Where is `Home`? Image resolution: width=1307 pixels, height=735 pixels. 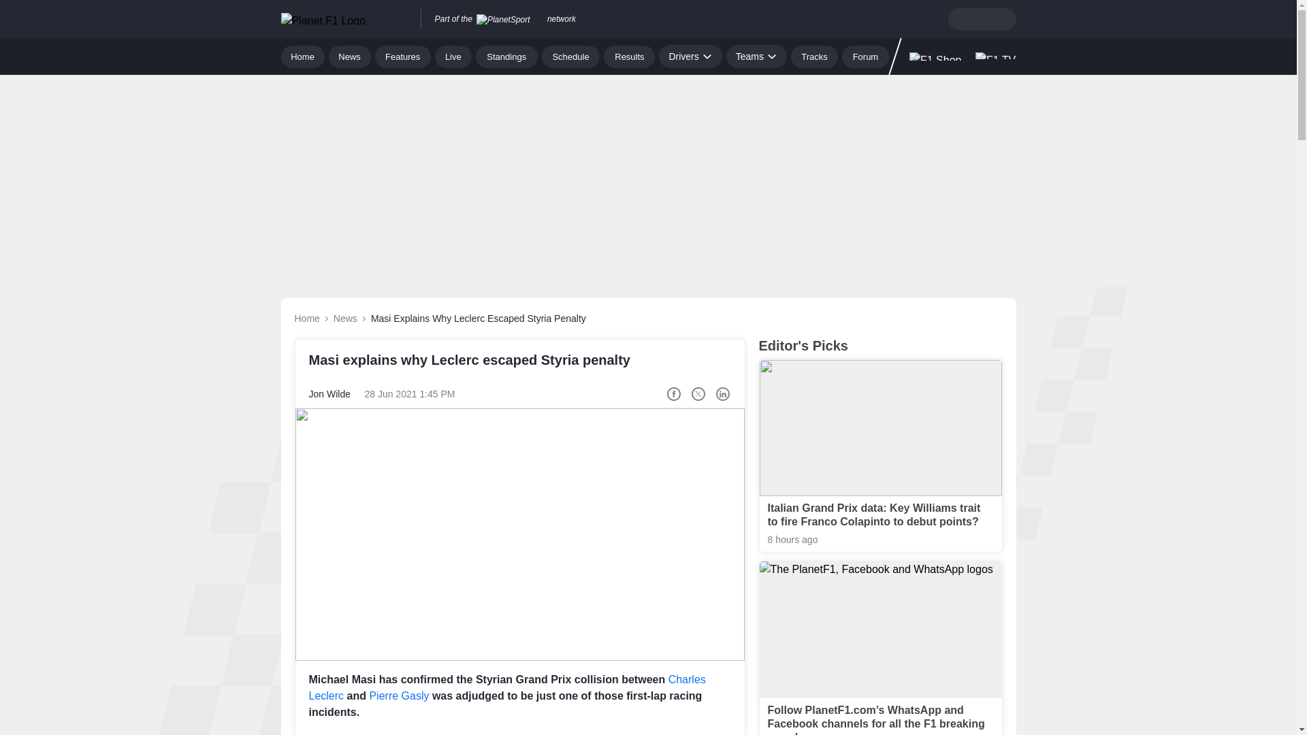 Home is located at coordinates (302, 56).